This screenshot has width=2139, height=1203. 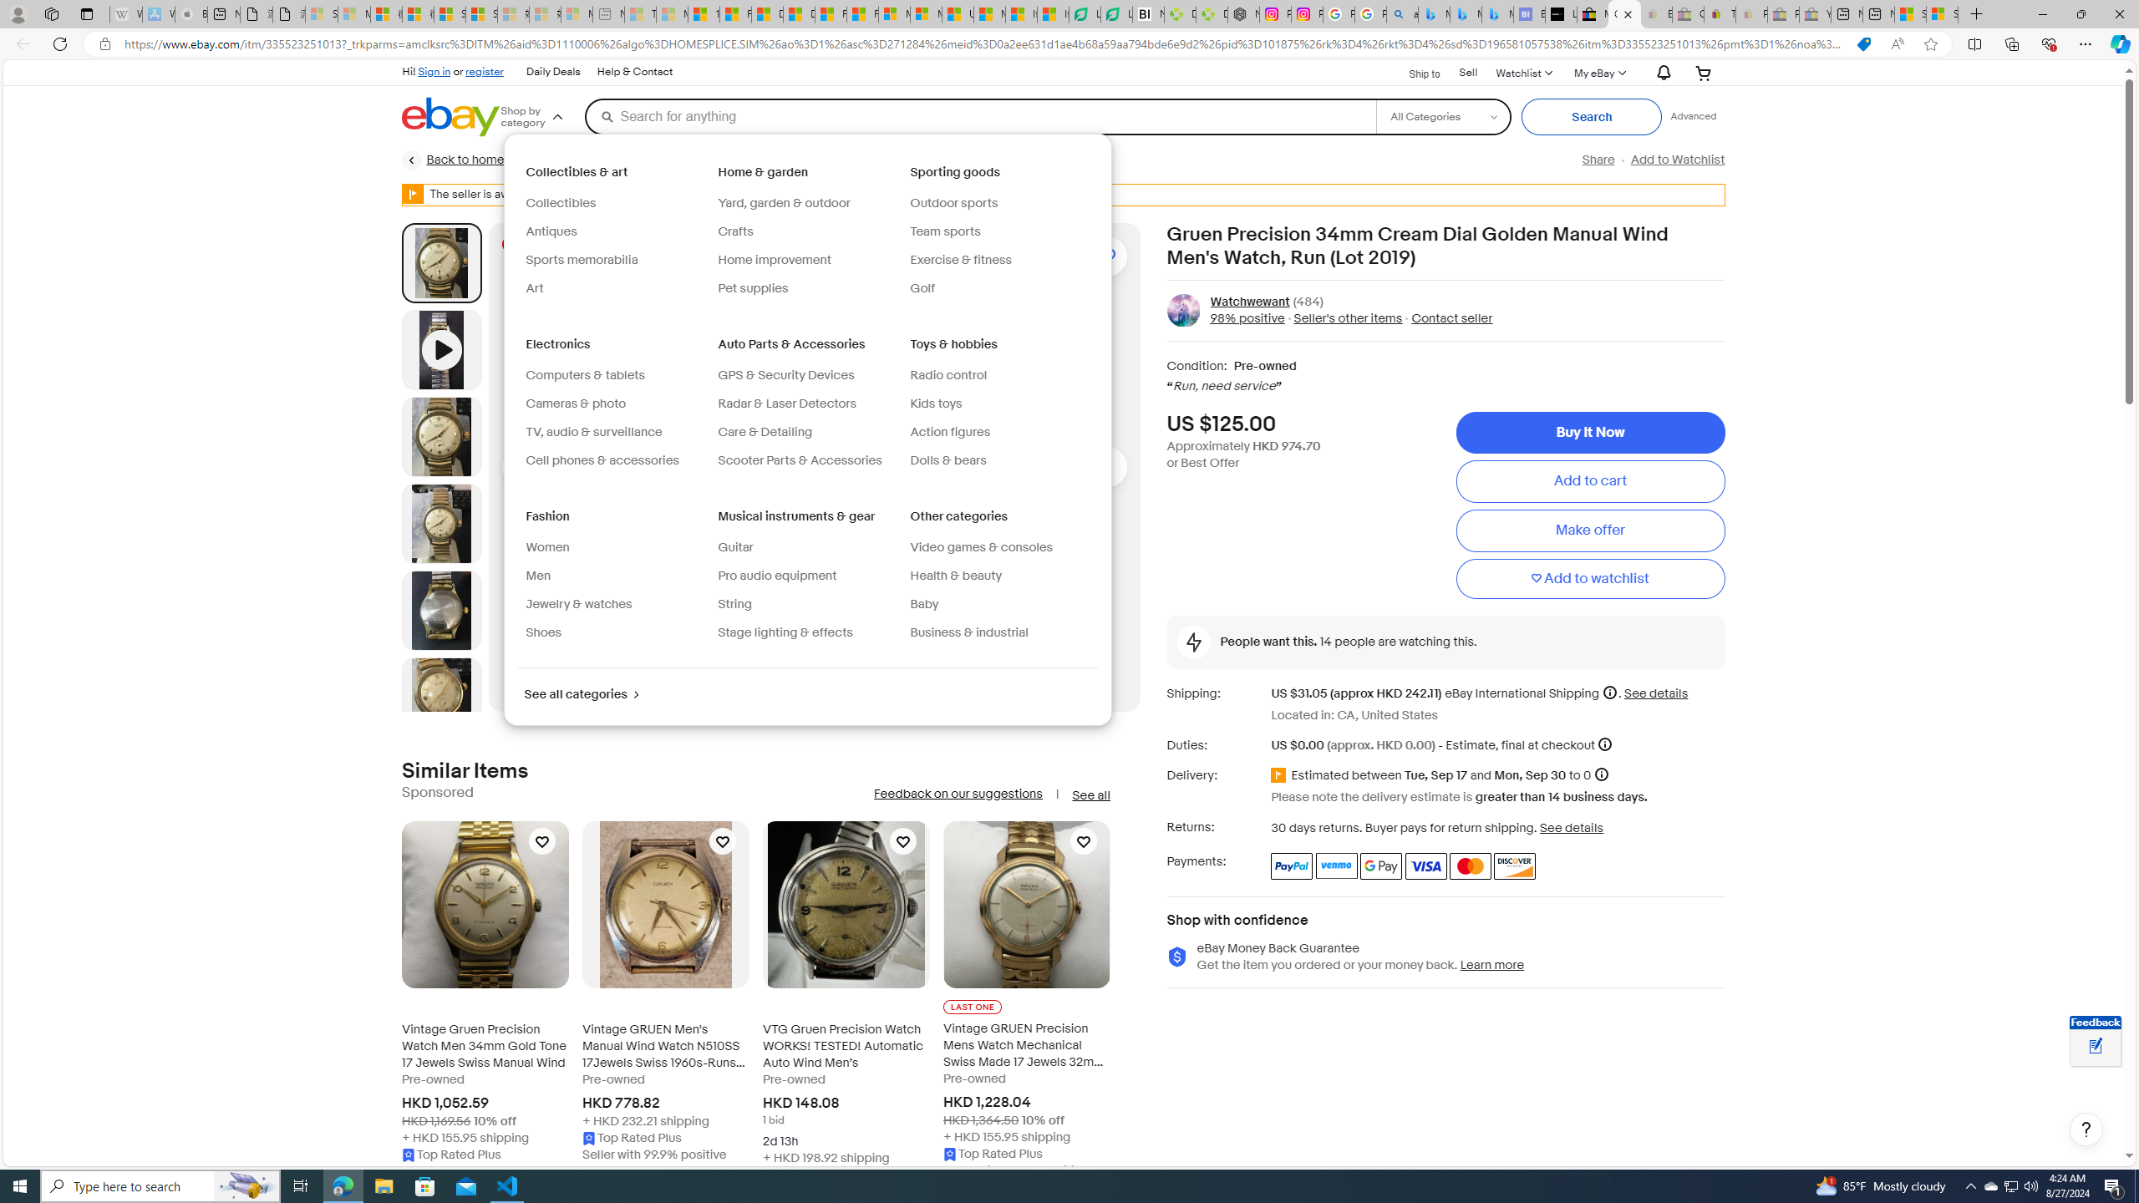 I want to click on See details for shipping, so click(x=1655, y=693).